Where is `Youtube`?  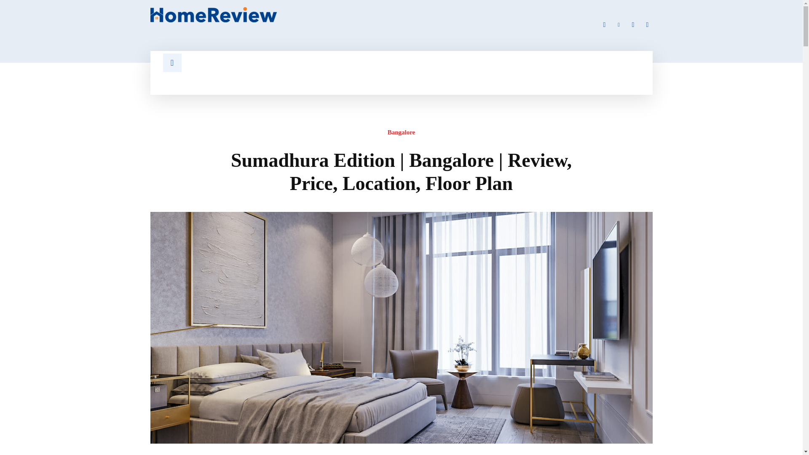
Youtube is located at coordinates (647, 25).